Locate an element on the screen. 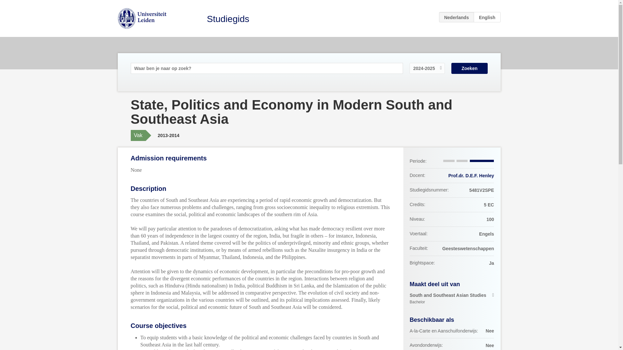 The image size is (623, 350). Studiegids is located at coordinates (228, 19).